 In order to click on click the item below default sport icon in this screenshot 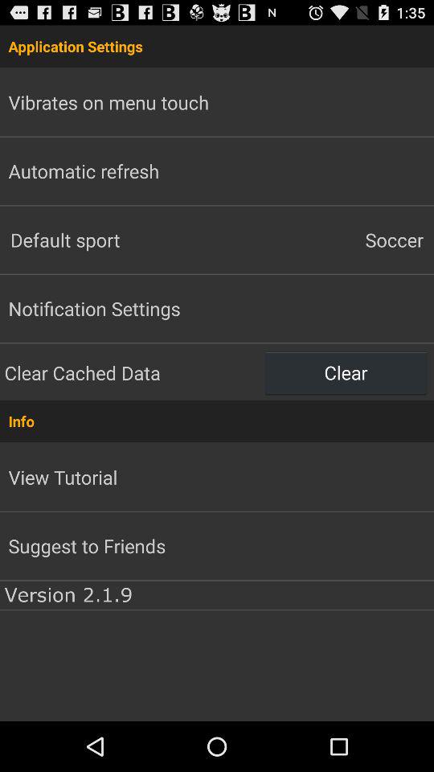, I will do `click(94, 308)`.